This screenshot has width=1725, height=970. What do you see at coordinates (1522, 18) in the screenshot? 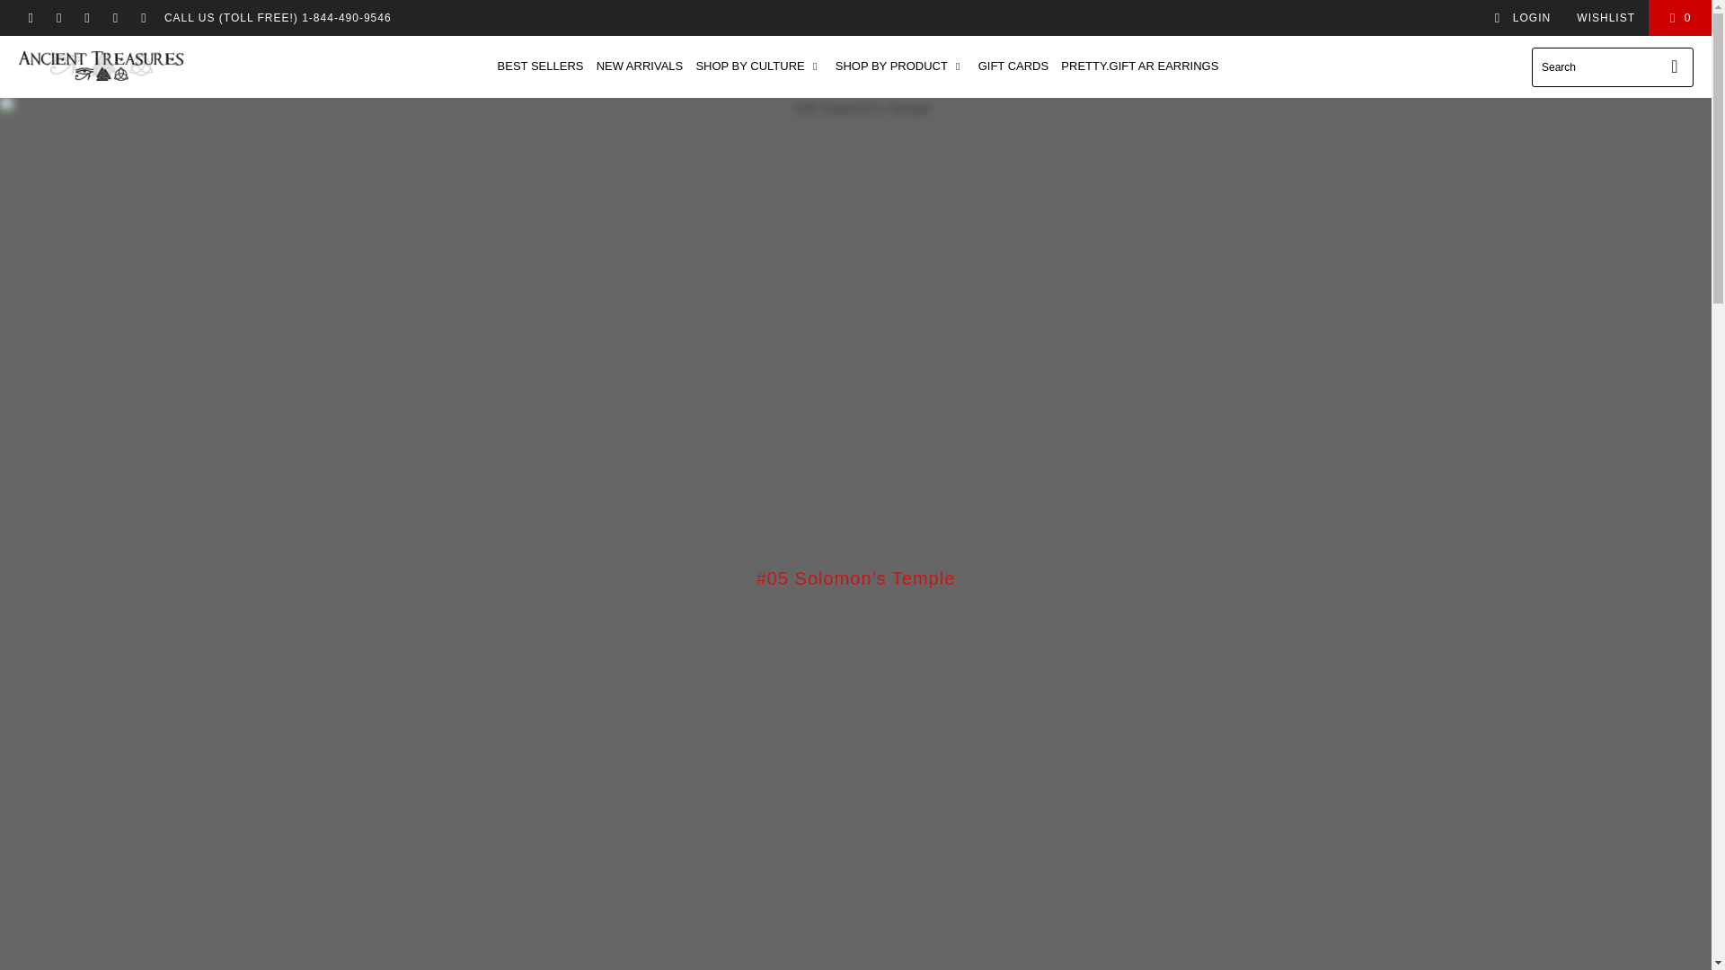
I see `My Account ` at bounding box center [1522, 18].